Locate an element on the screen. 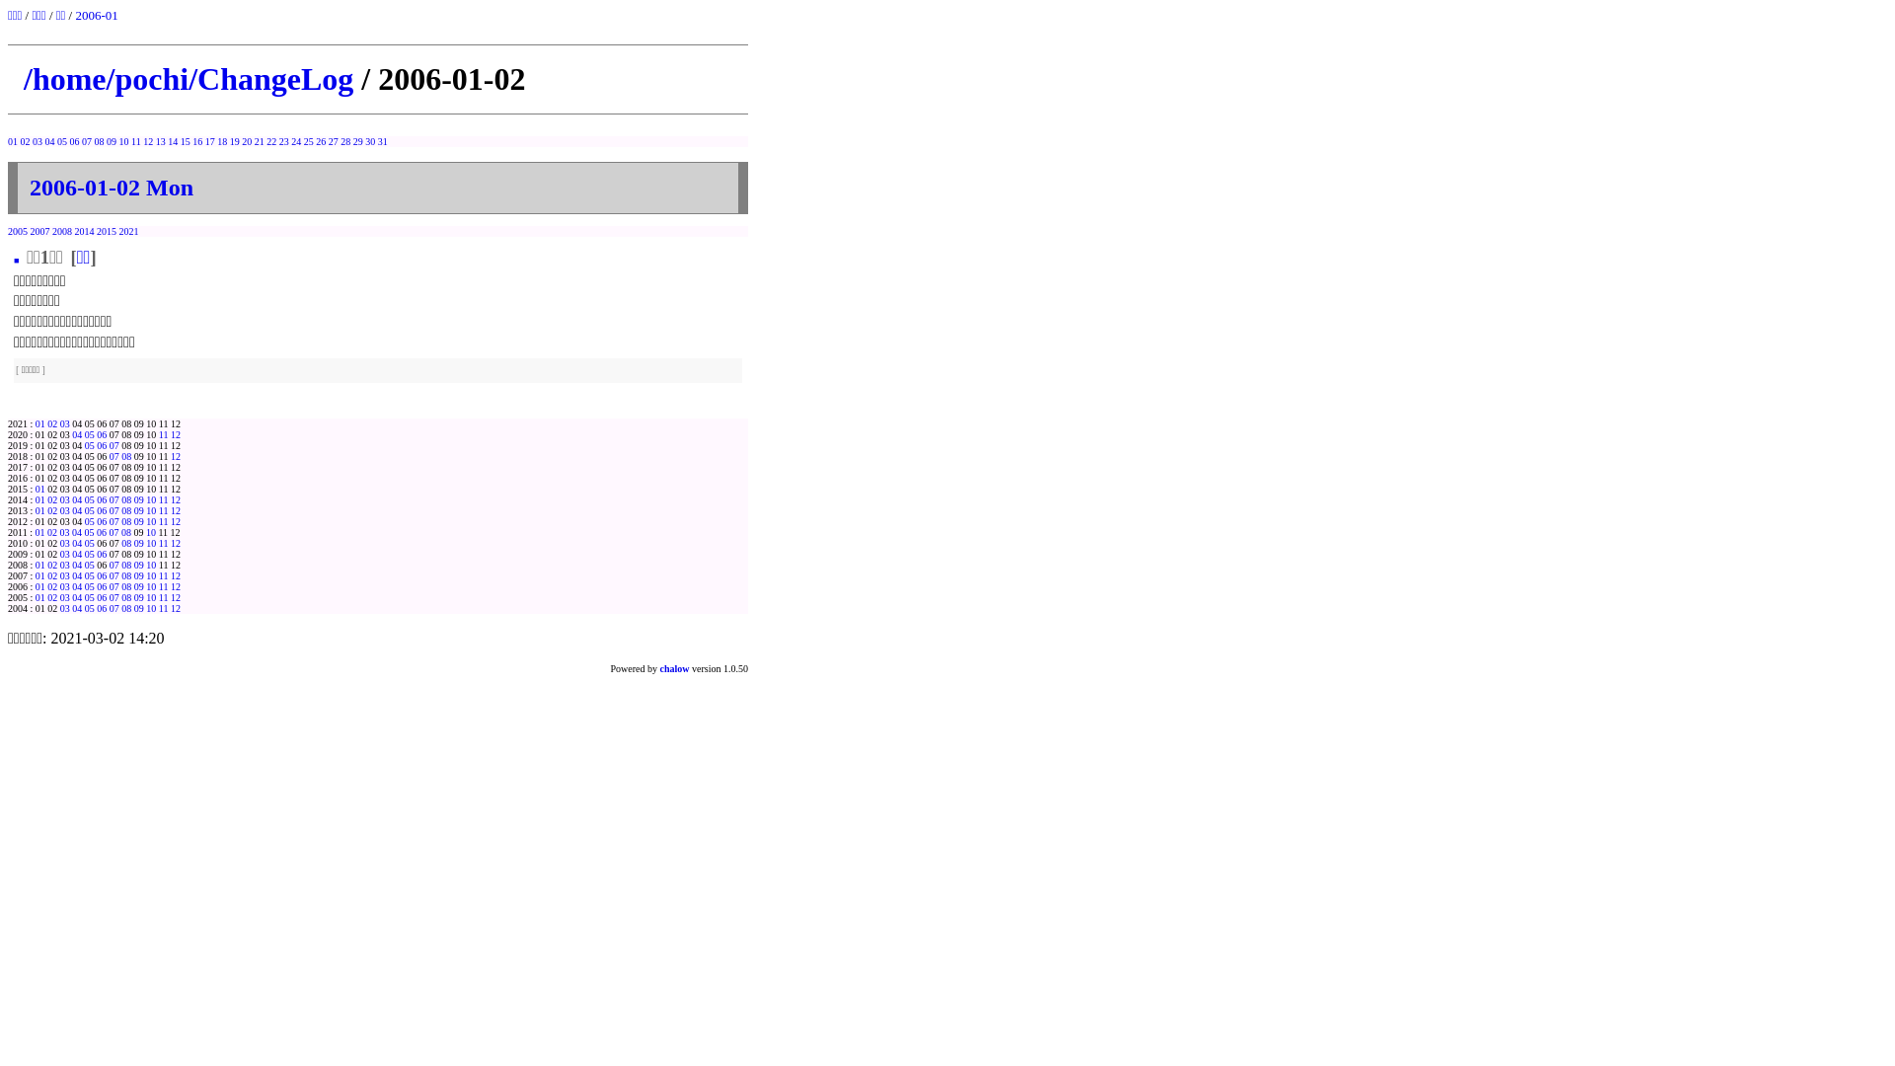 This screenshot has width=1895, height=1066. 18 is located at coordinates (222, 142).